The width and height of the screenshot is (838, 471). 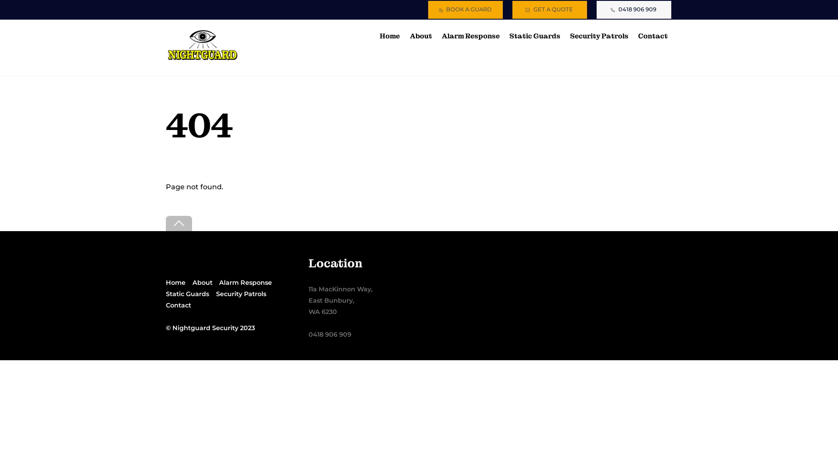 I want to click on Static Guards, so click(x=535, y=36).